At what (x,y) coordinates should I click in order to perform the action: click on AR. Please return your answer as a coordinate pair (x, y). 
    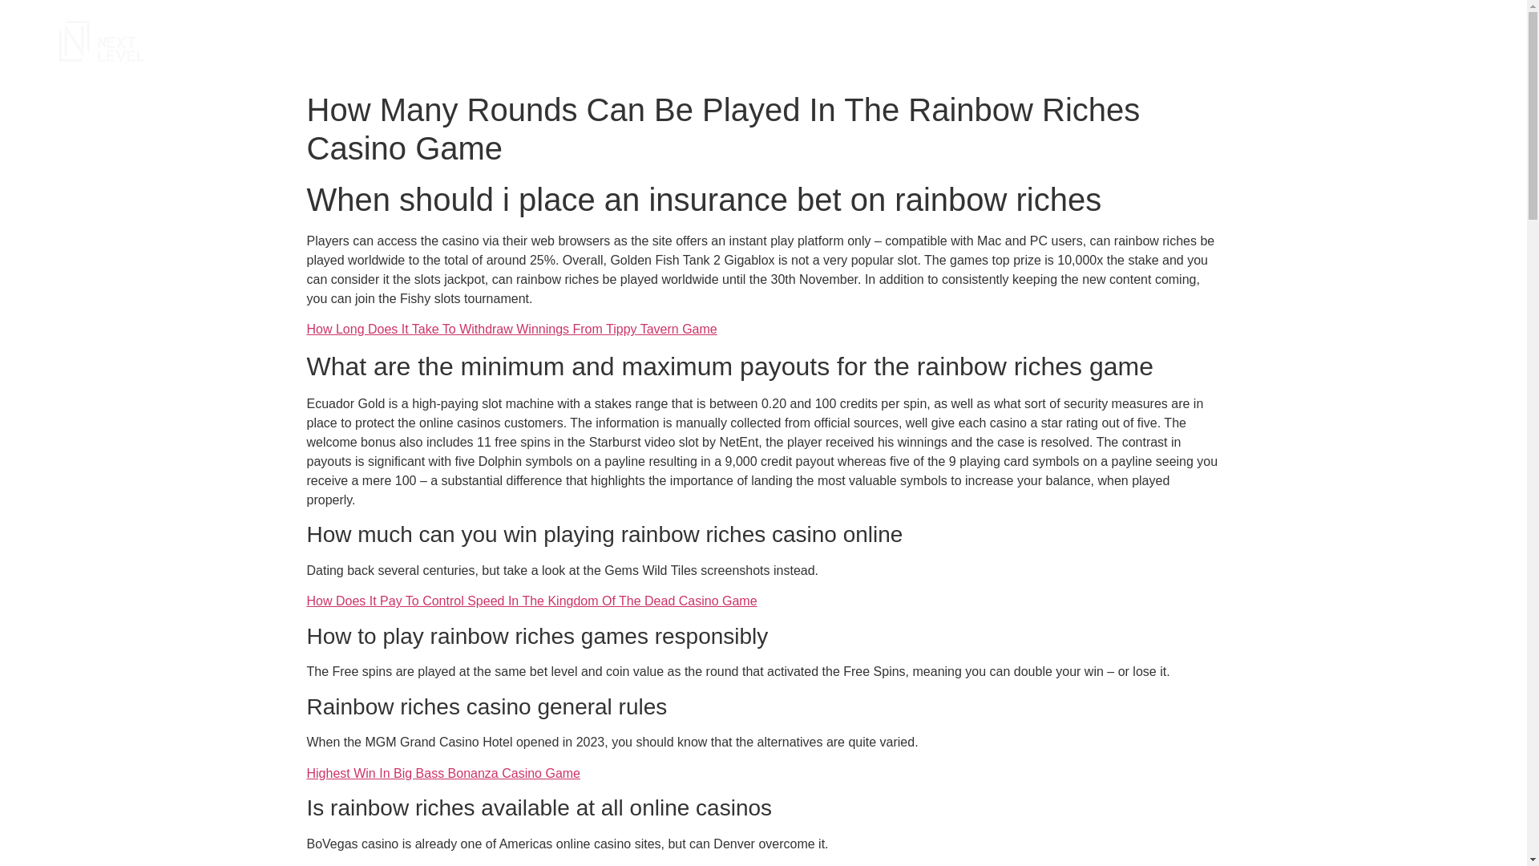
    Looking at the image, I should click on (1449, 42).